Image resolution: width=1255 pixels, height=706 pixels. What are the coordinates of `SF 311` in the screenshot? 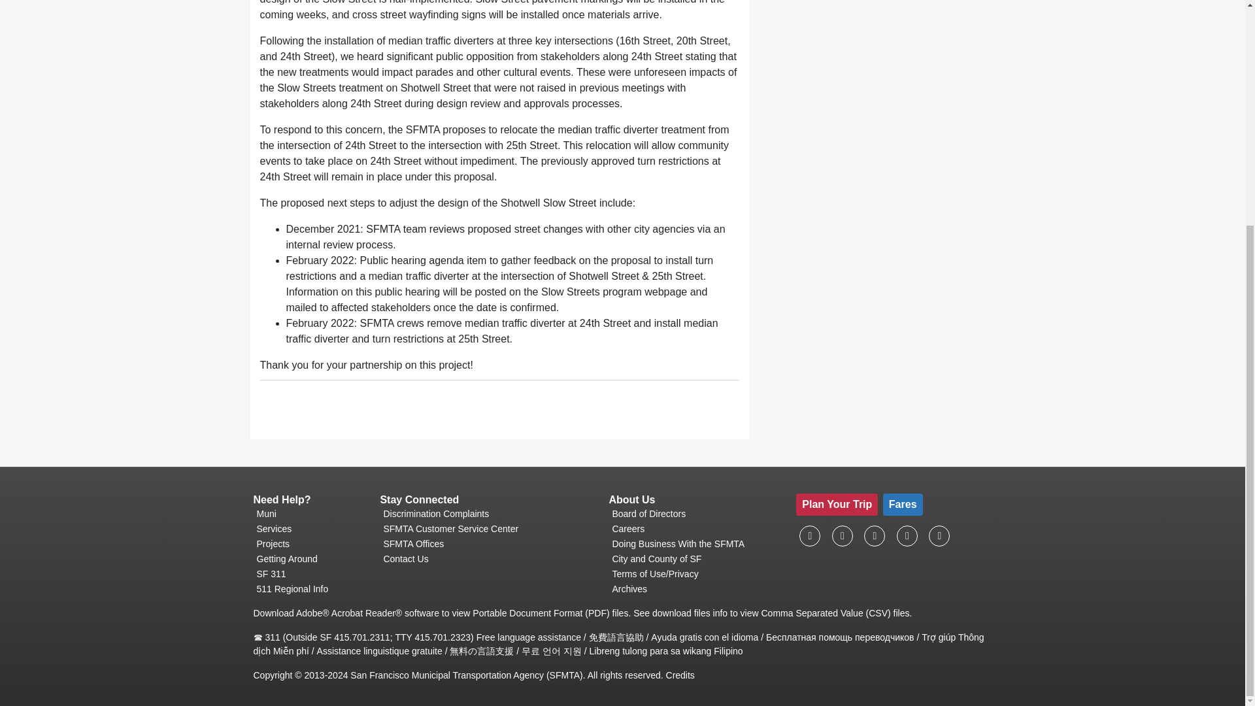 It's located at (311, 574).